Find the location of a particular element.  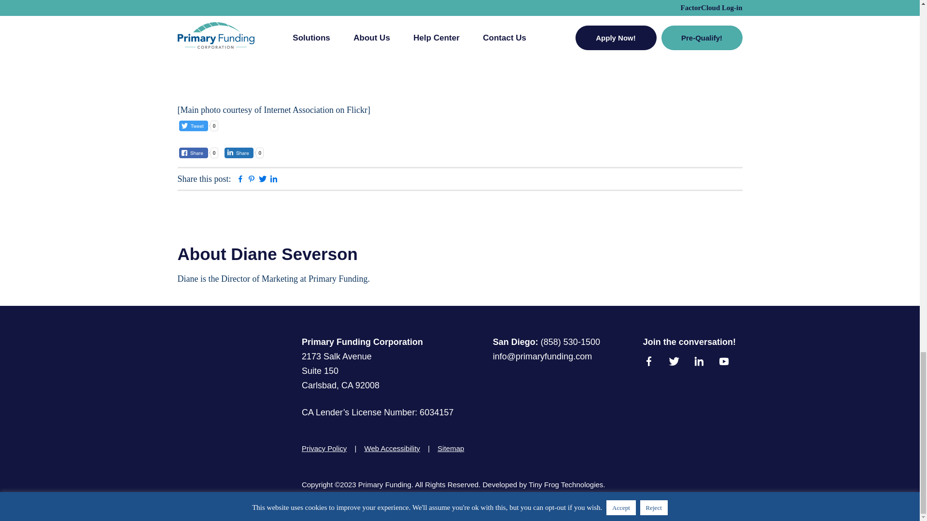

Pinterest is located at coordinates (251, 180).